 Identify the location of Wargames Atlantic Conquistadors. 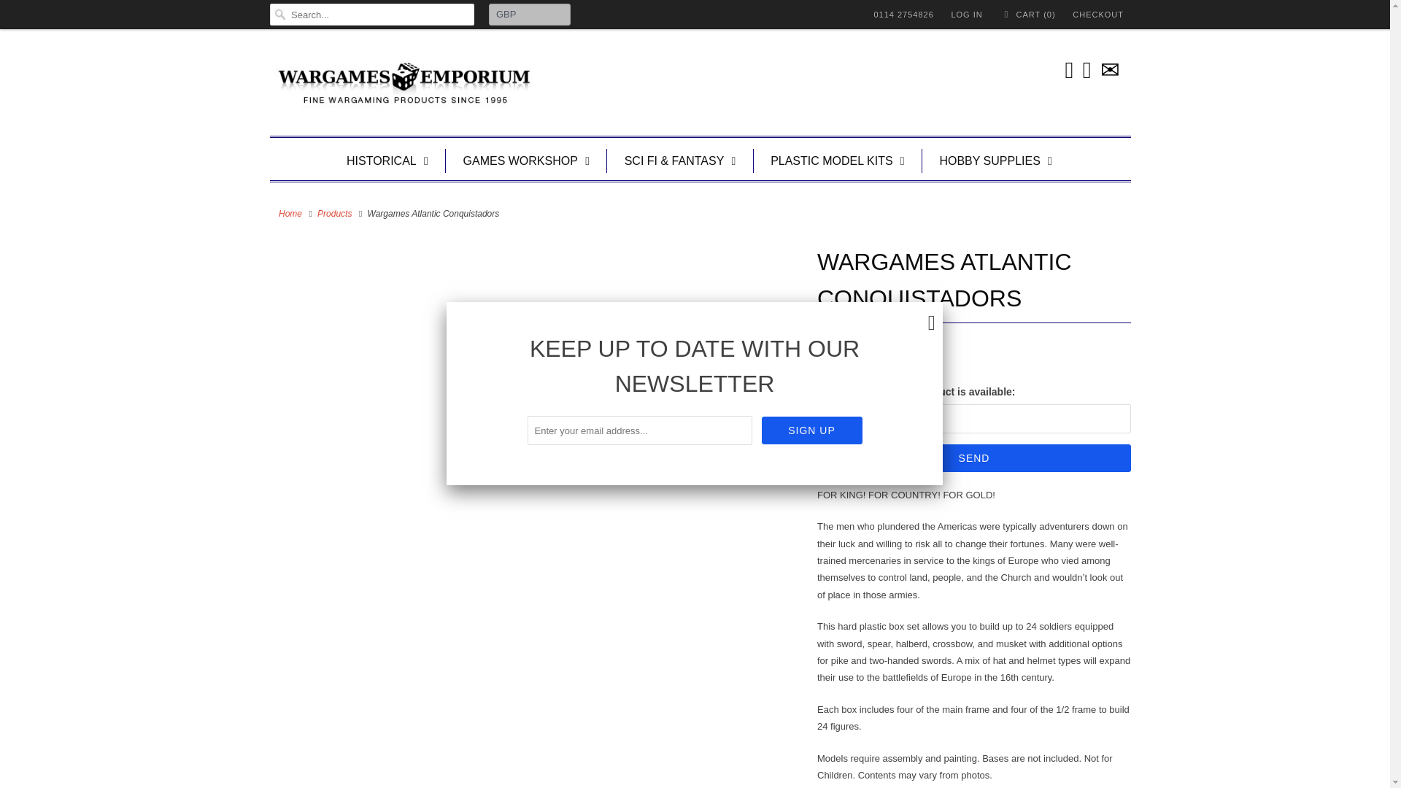
(536, 249).